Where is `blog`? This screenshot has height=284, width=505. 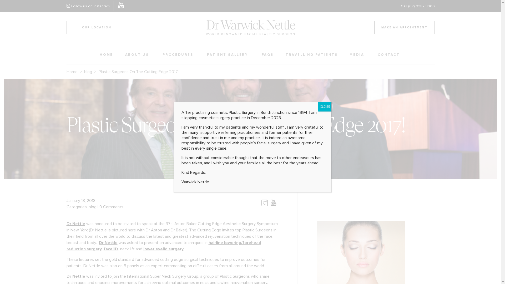
blog is located at coordinates (88, 72).